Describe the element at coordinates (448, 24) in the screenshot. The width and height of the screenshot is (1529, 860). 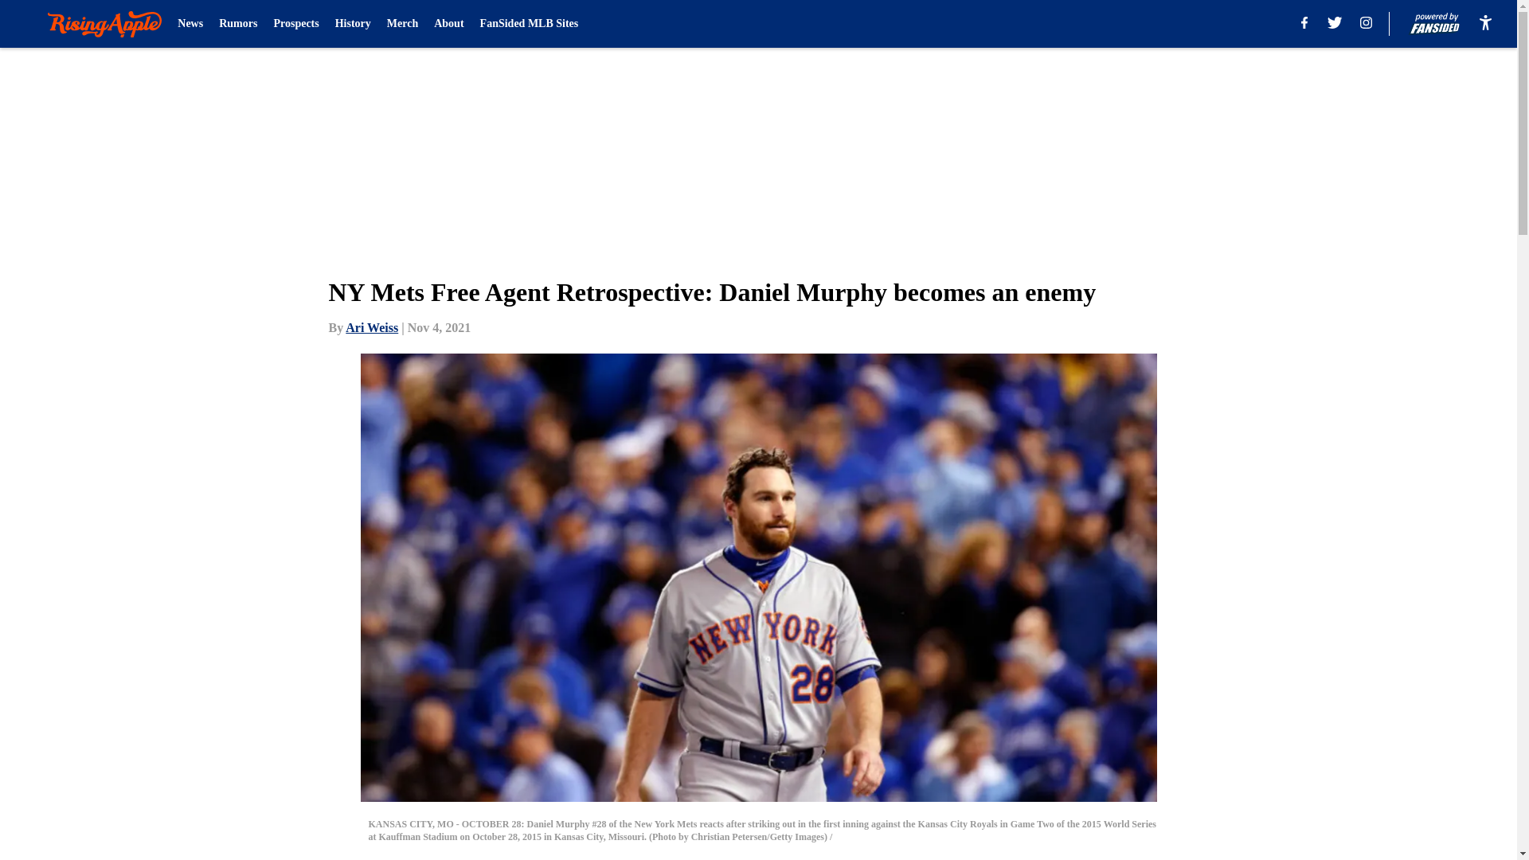
I see `About` at that location.